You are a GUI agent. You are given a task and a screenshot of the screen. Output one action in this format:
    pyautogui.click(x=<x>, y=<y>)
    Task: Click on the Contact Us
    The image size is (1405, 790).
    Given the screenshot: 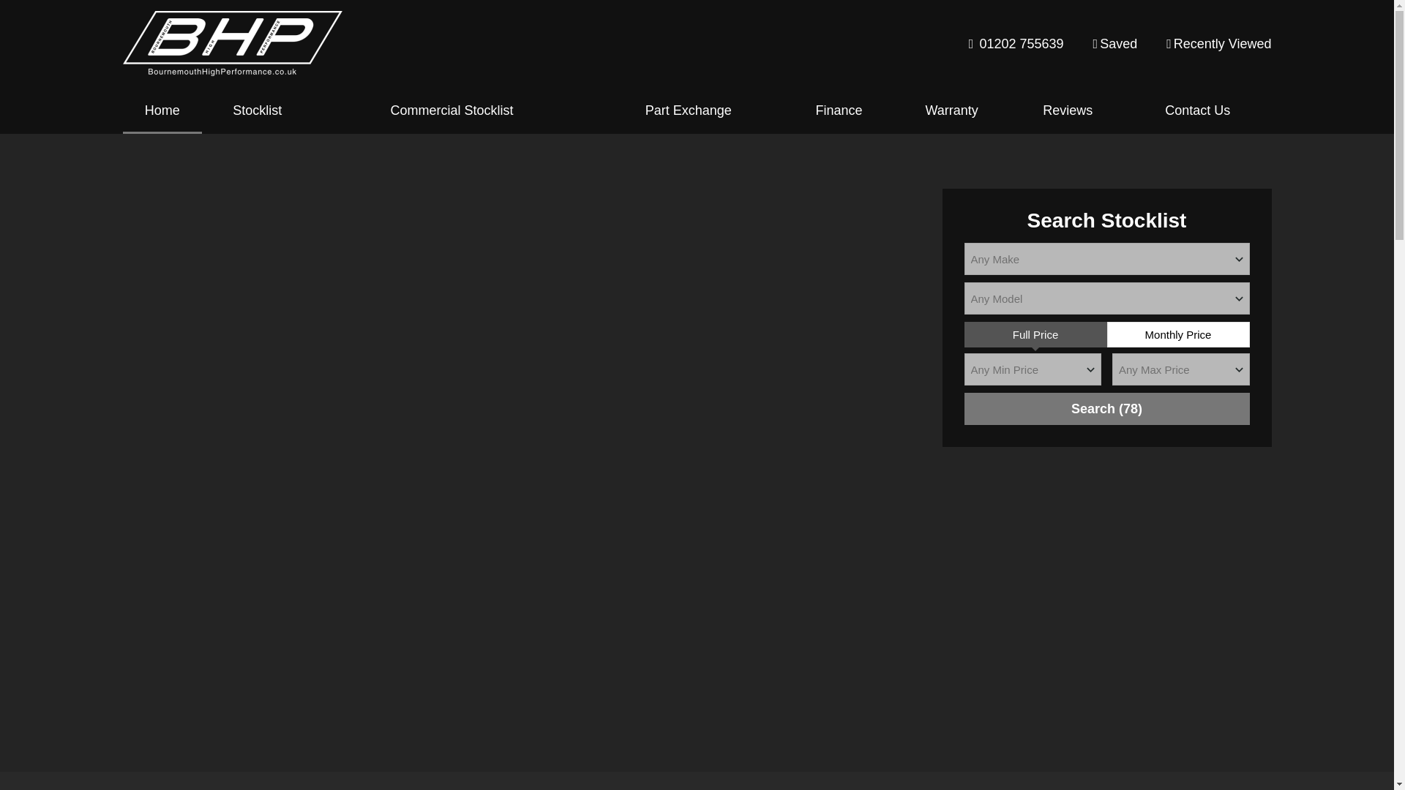 What is the action you would take?
    pyautogui.click(x=1197, y=110)
    